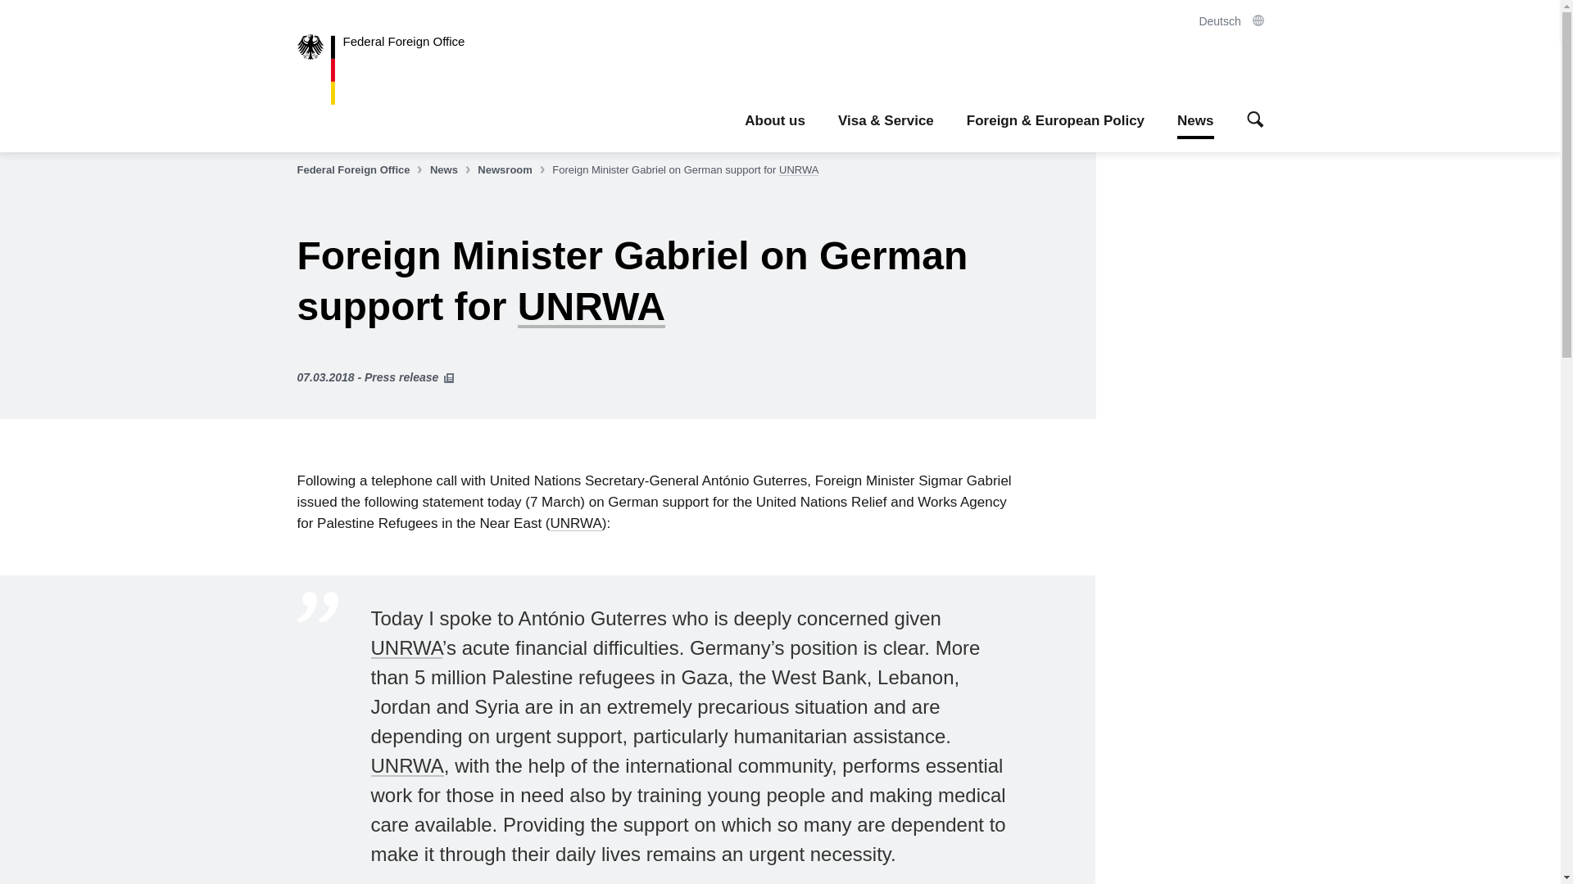 The width and height of the screenshot is (1573, 884). Describe the element at coordinates (775, 121) in the screenshot. I see `About us` at that location.